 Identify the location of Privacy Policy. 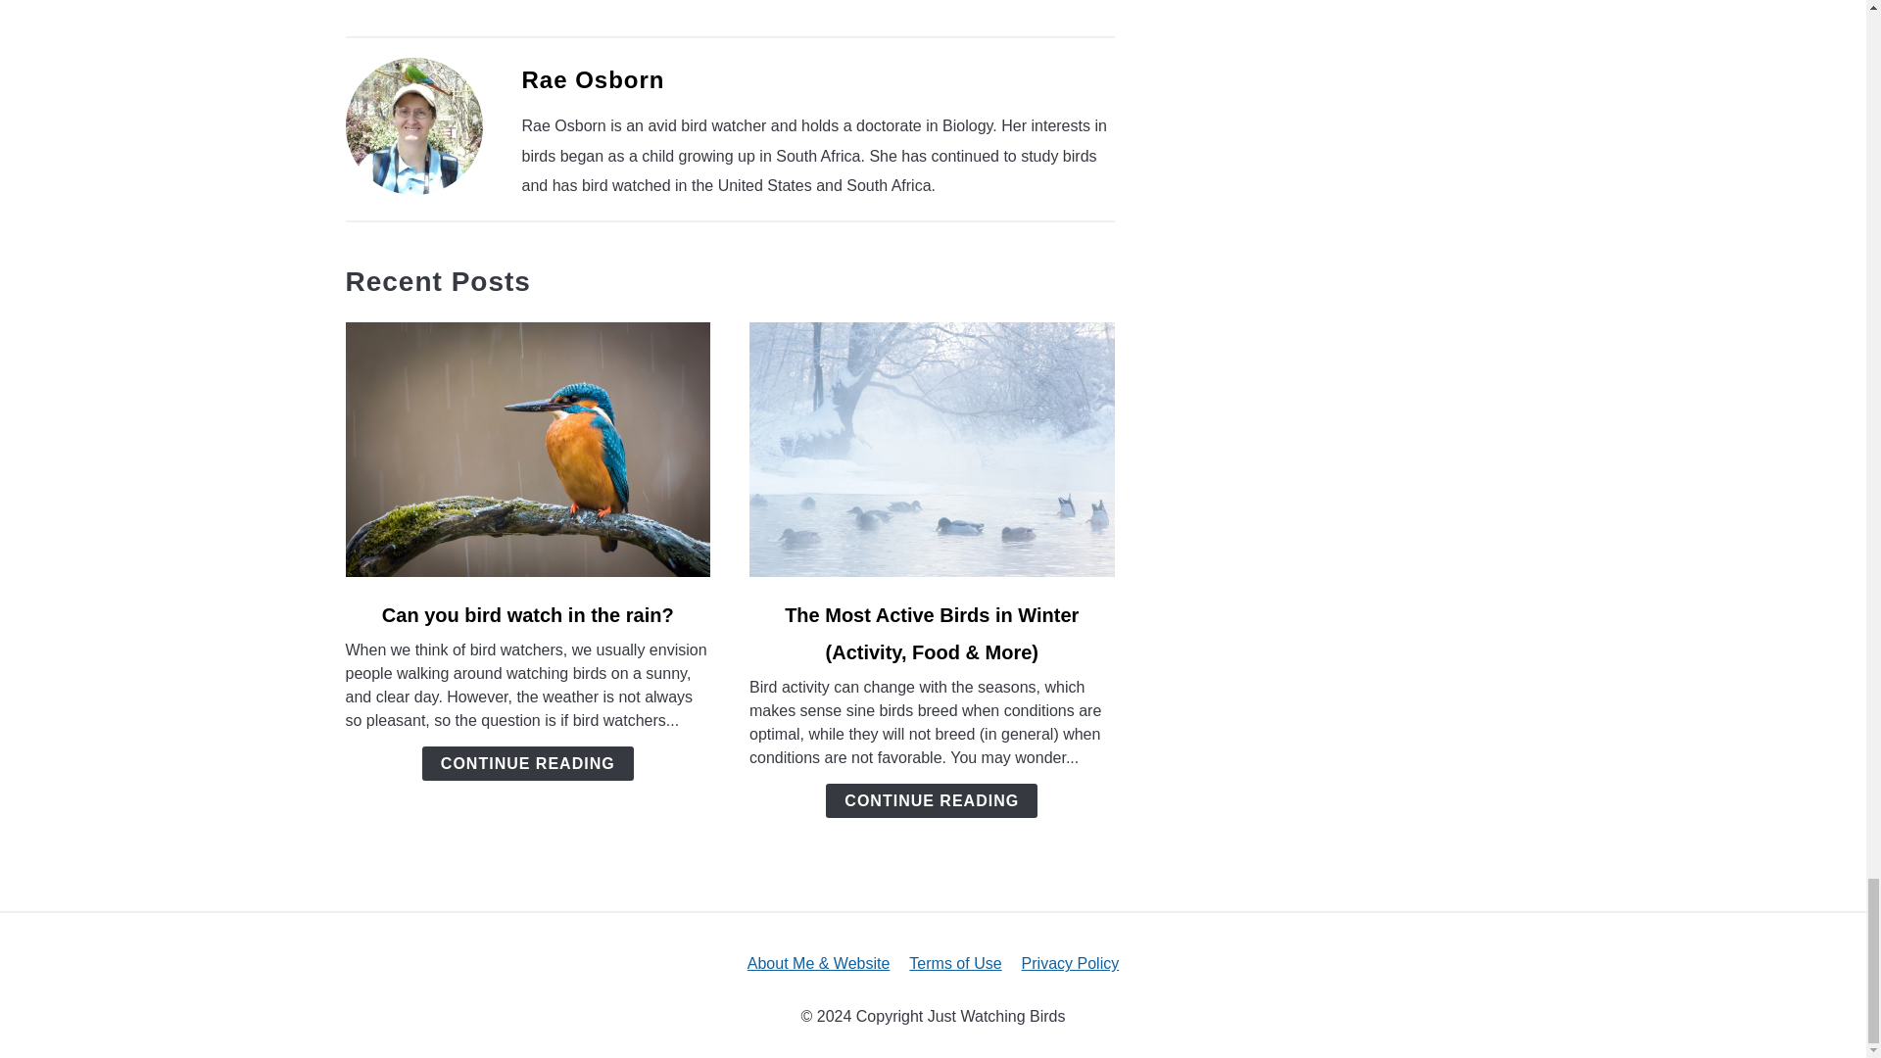
(1070, 964).